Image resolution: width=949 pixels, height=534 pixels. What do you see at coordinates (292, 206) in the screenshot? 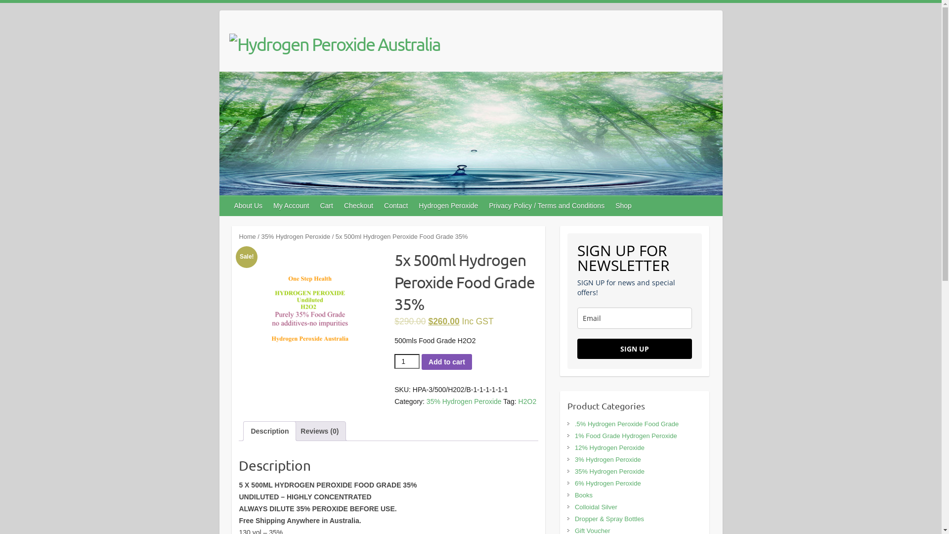
I see `My Account` at bounding box center [292, 206].